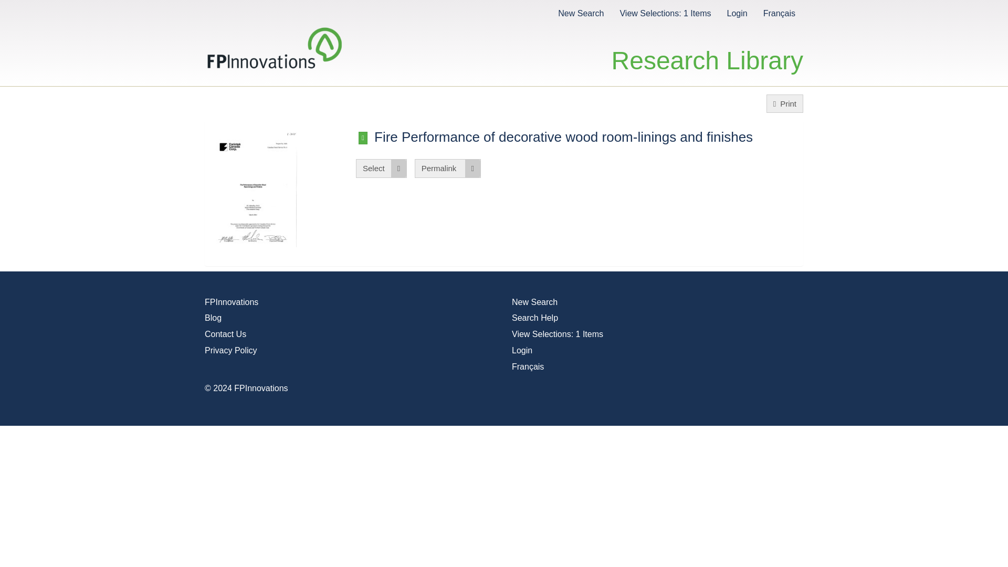  I want to click on View Selections: 1 Items, so click(665, 13).